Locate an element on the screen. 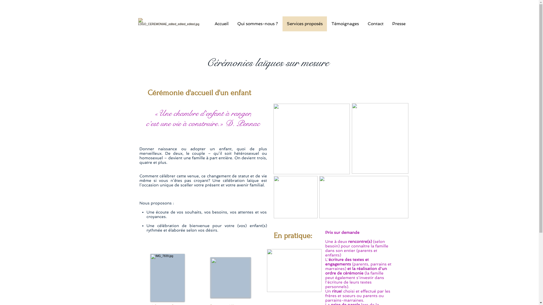  Presse is located at coordinates (398, 24).